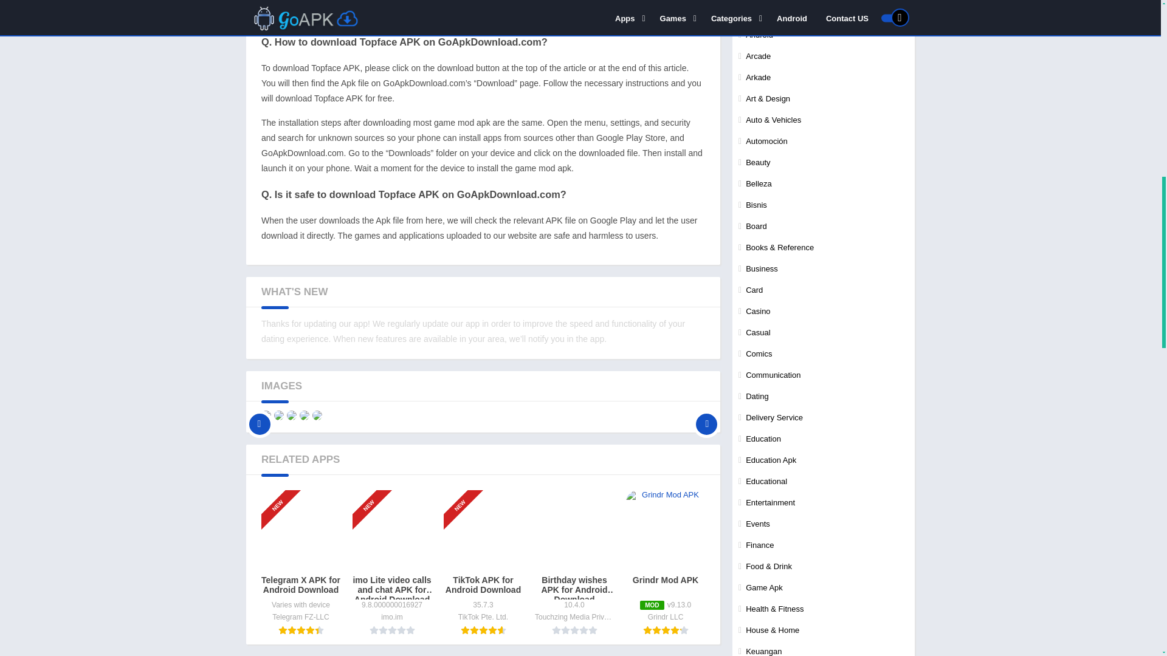 The width and height of the screenshot is (1167, 656). I want to click on Previous, so click(260, 415).